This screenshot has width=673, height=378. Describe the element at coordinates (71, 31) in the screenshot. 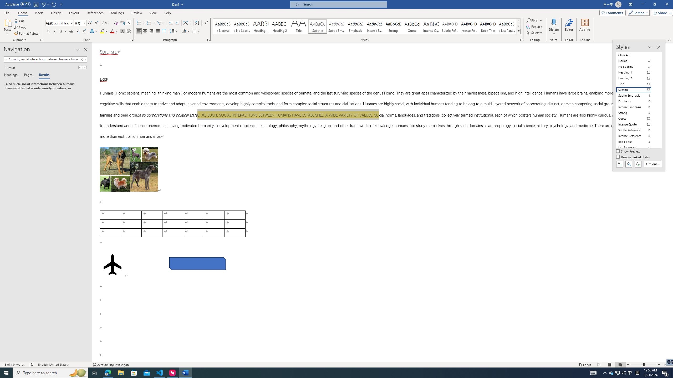

I see `Strikethrough` at that location.